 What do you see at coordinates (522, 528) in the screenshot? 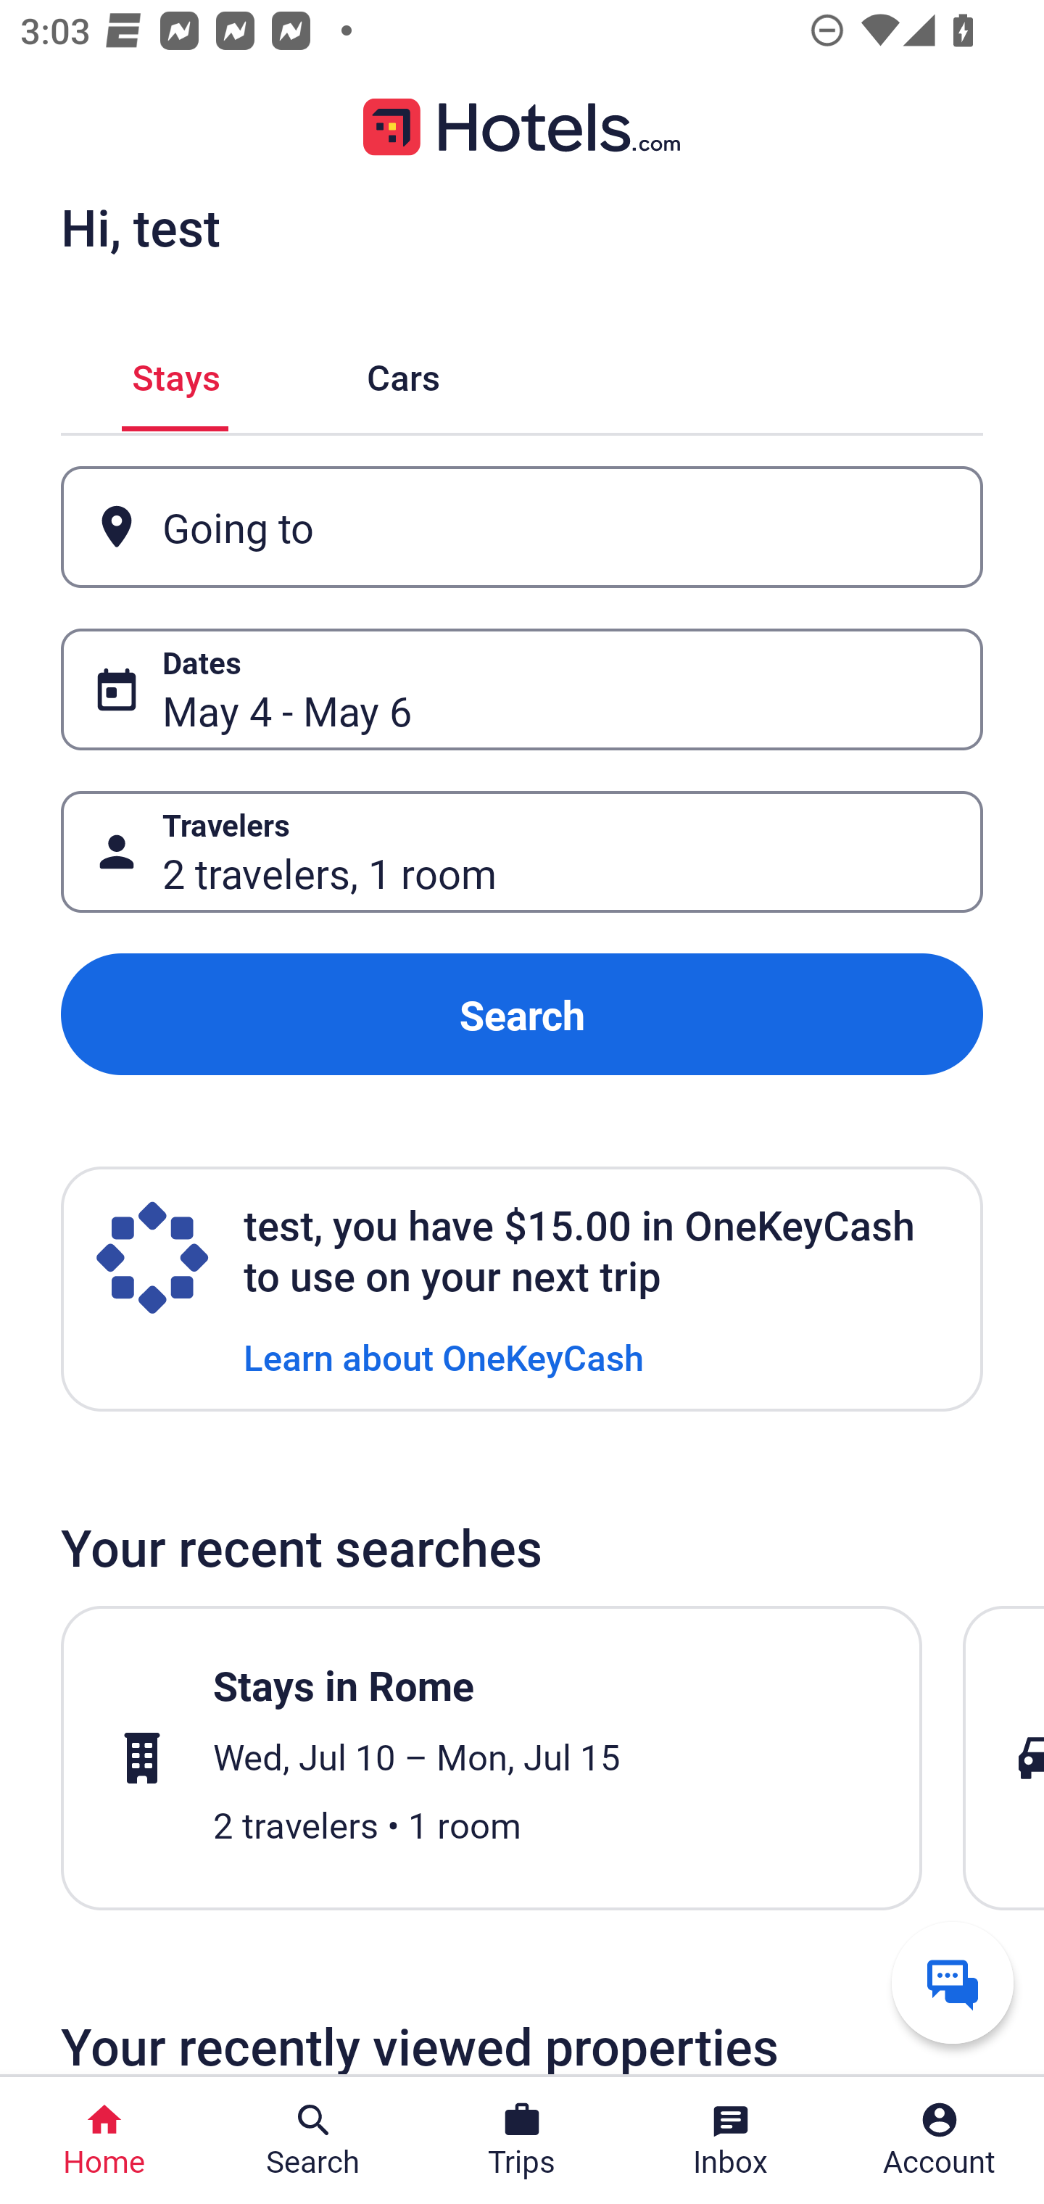
I see `Going to Button` at bounding box center [522, 528].